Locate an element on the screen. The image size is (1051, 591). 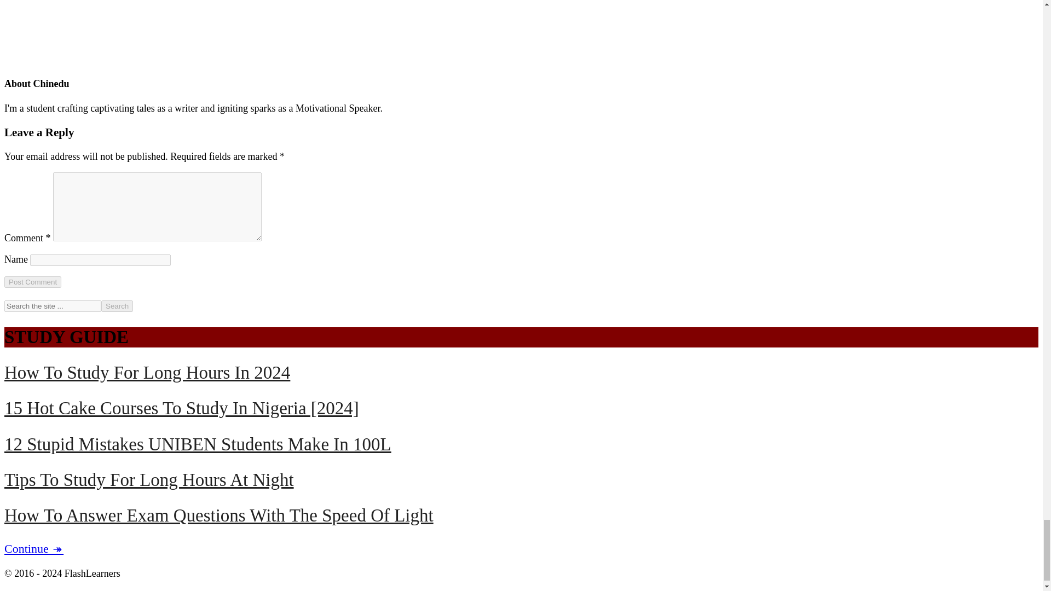
How To Study For Long Hours In 2024 is located at coordinates (147, 372).